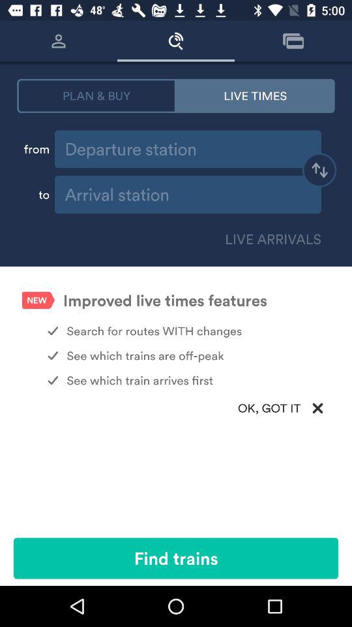 The image size is (352, 627). Describe the element at coordinates (176, 408) in the screenshot. I see `turn off the item above find trains icon` at that location.